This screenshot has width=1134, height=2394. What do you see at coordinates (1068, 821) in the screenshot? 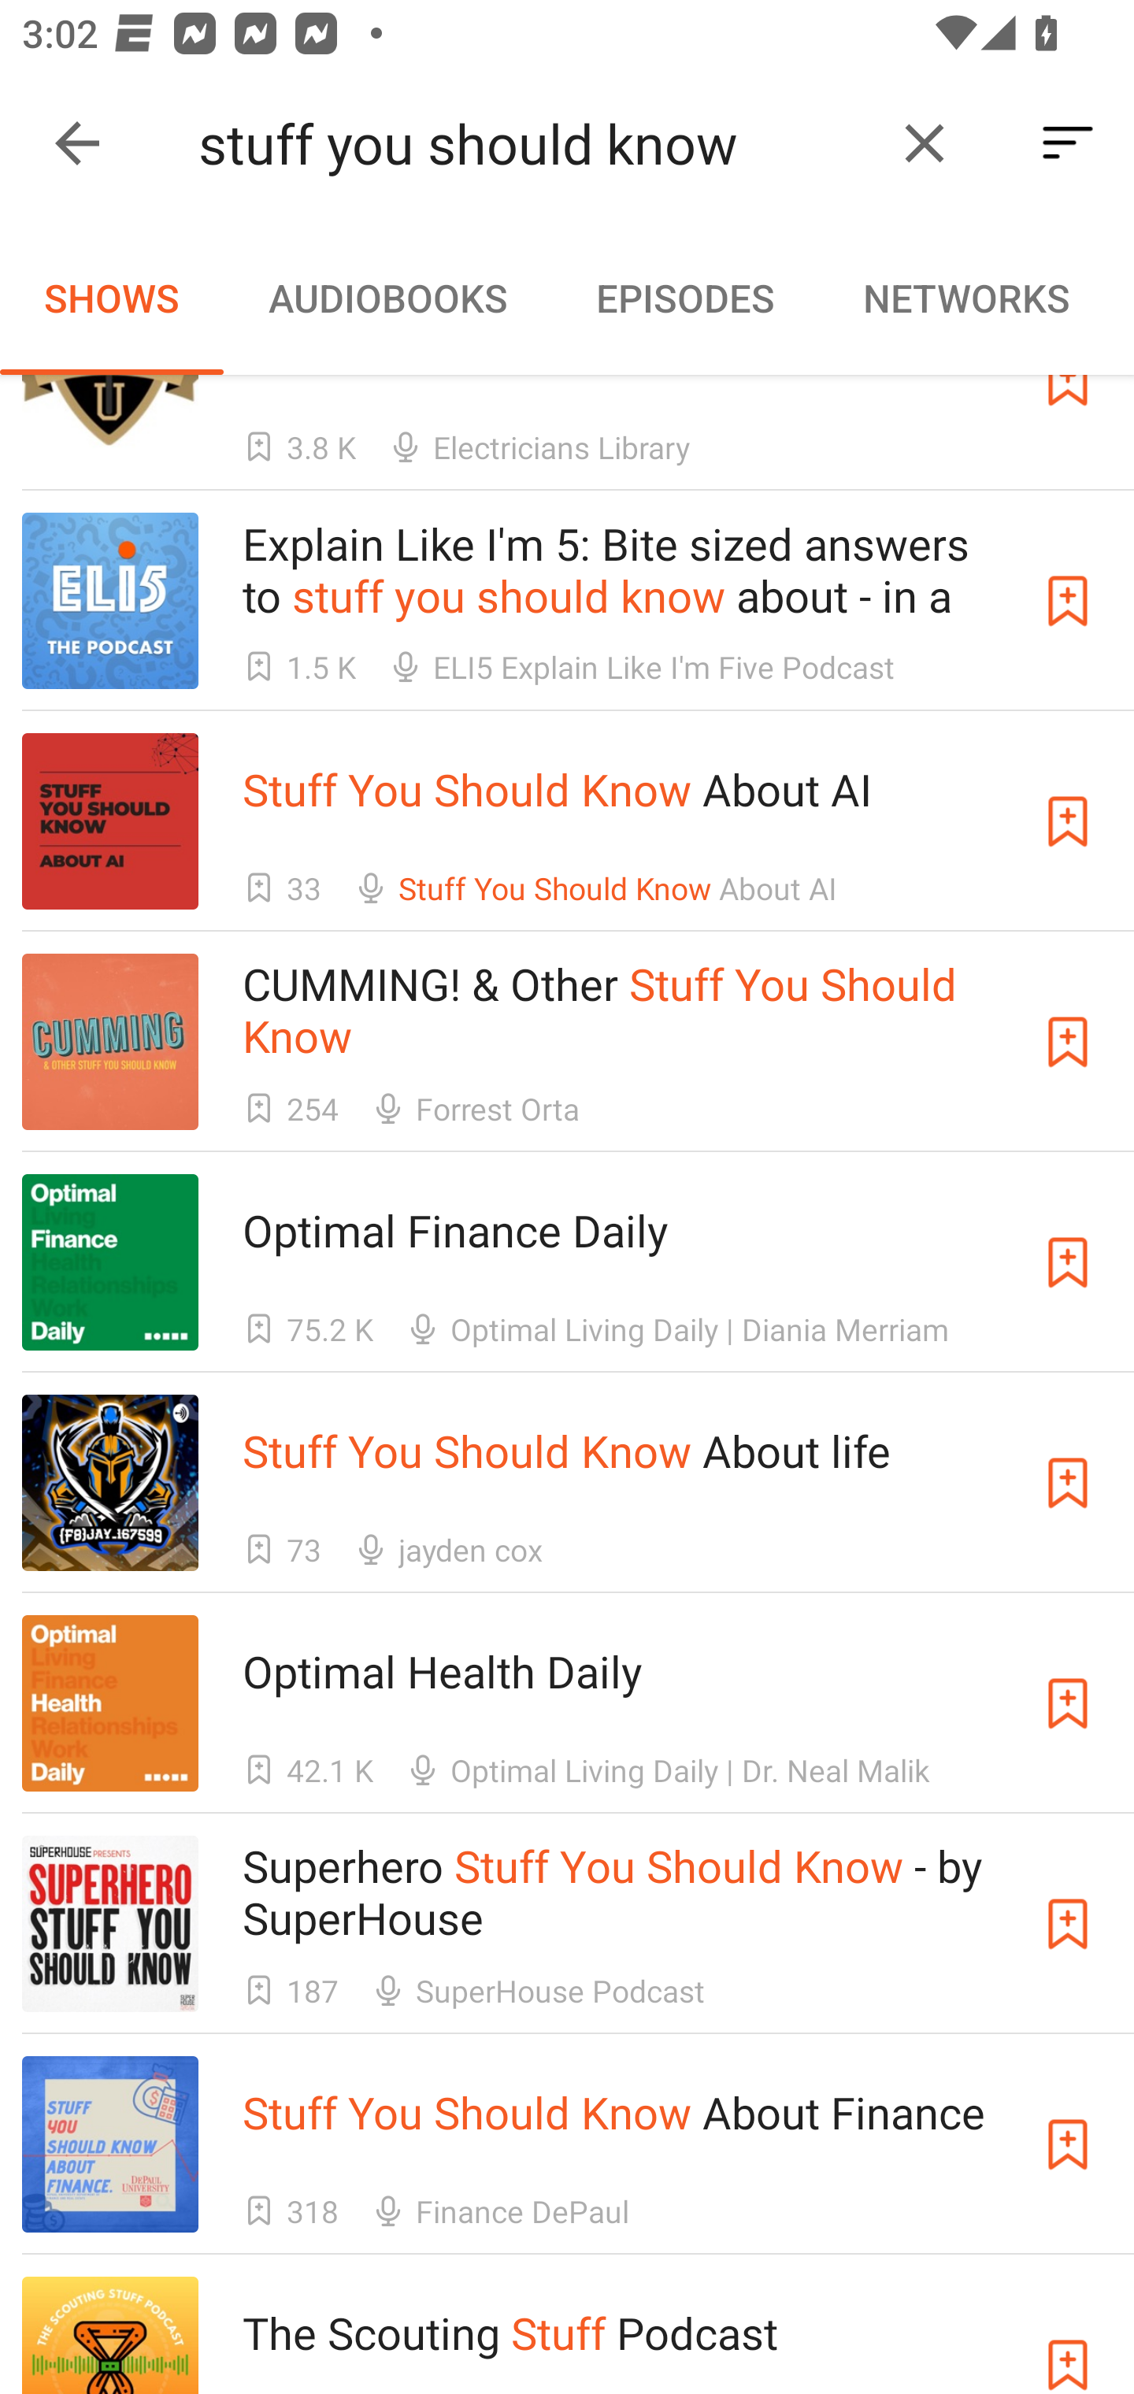
I see `Subscribe` at bounding box center [1068, 821].